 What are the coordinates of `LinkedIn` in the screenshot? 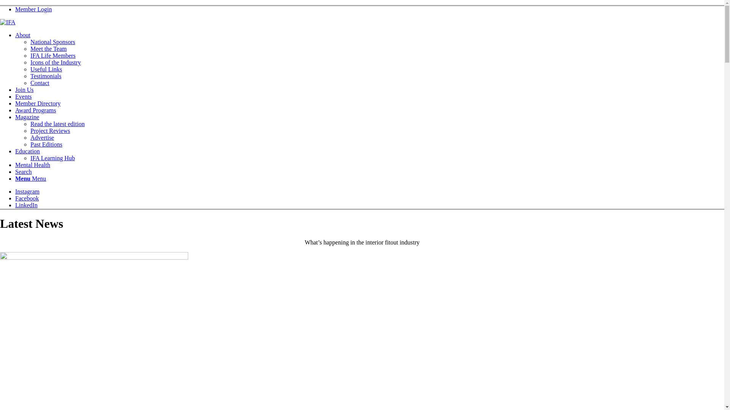 It's located at (27, 205).